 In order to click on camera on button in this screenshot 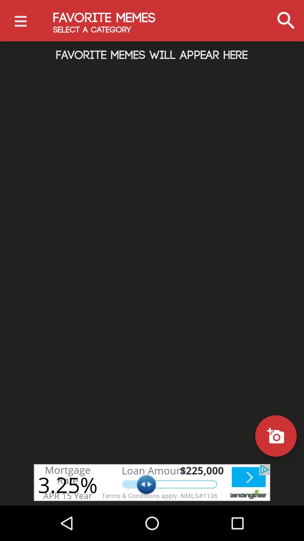, I will do `click(276, 436)`.